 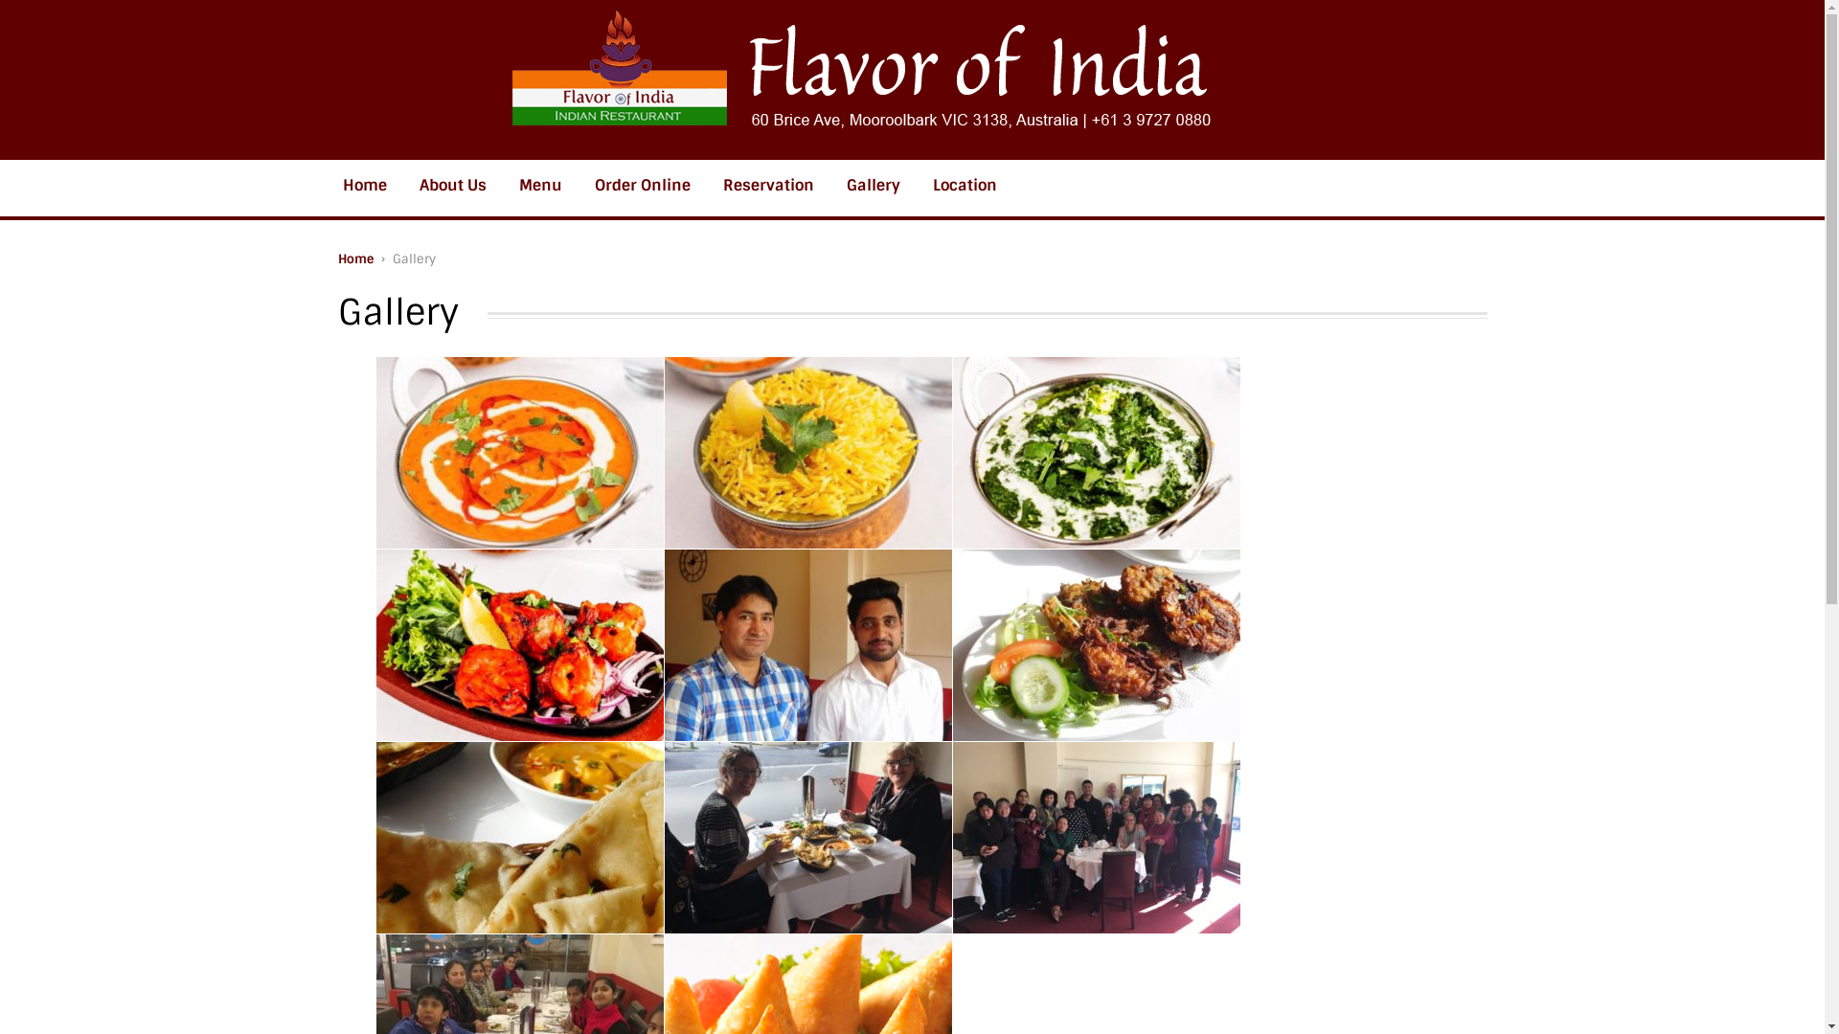 What do you see at coordinates (519, 645) in the screenshot?
I see `image-4` at bounding box center [519, 645].